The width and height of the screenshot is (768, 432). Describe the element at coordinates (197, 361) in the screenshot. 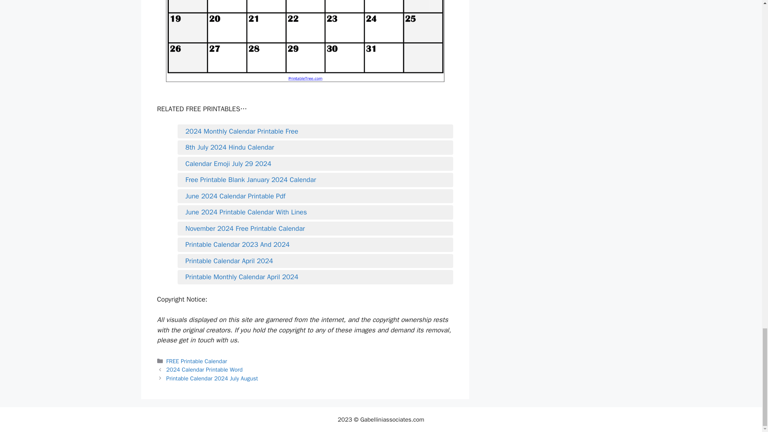

I see `FREE Printable Calendar` at that location.